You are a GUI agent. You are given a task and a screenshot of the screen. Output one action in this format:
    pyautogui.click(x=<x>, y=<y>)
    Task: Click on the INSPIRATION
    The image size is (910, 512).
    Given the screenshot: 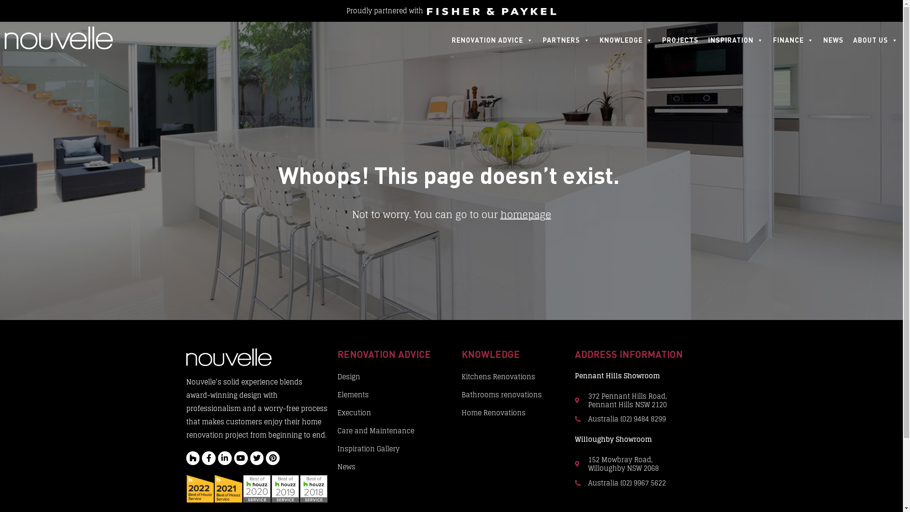 What is the action you would take?
    pyautogui.click(x=736, y=40)
    